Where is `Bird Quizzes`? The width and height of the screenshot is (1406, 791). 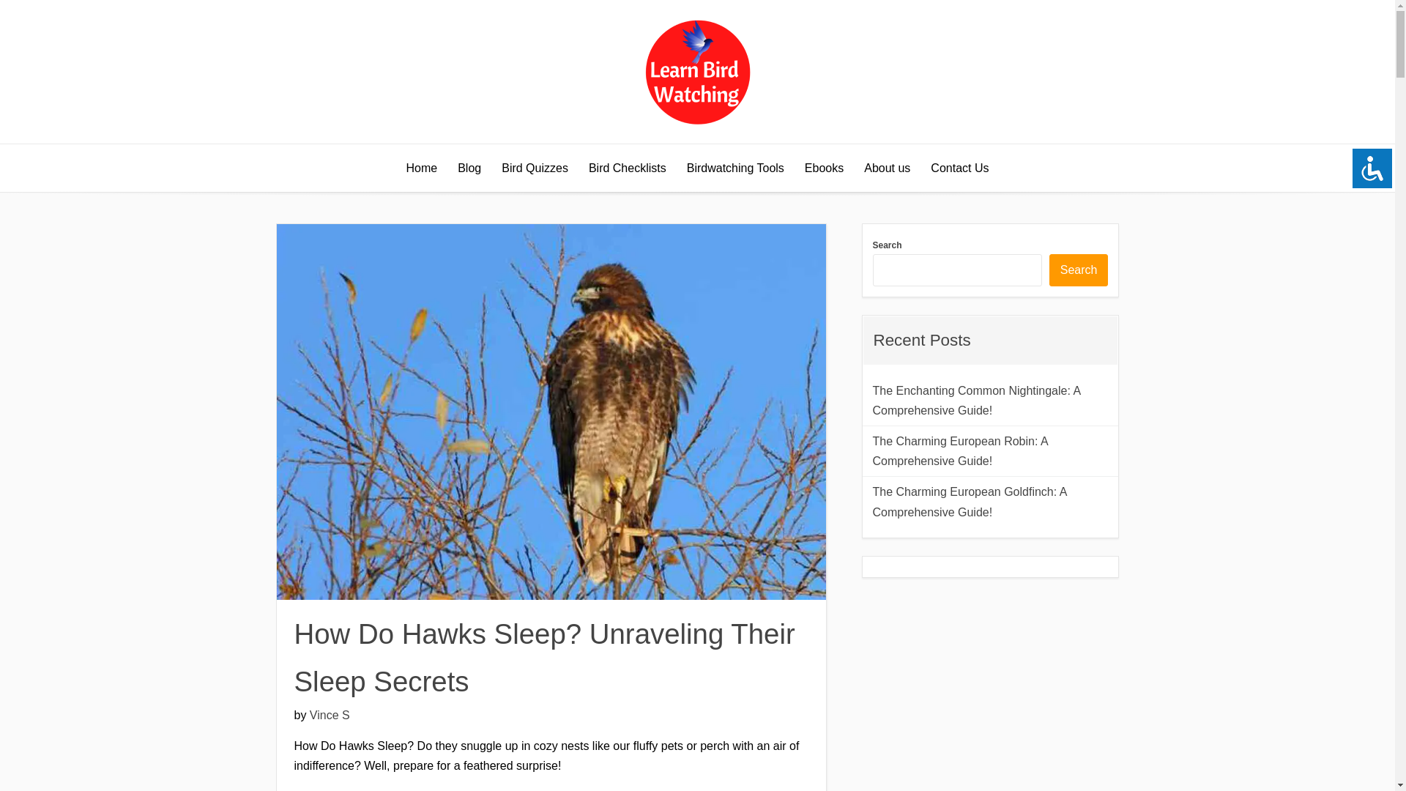 Bird Quizzes is located at coordinates (535, 168).